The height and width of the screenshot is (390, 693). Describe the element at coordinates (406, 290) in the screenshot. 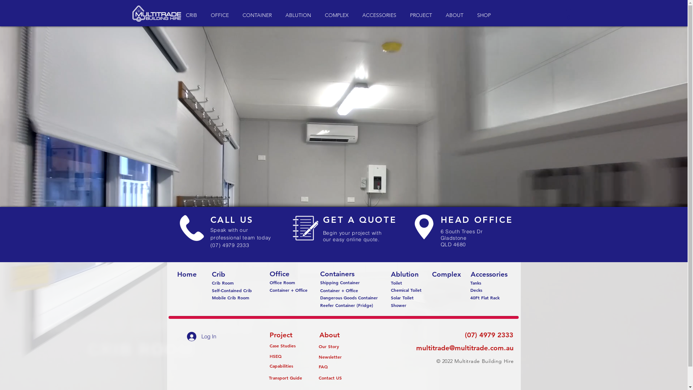

I see `Chemical Toilet` at that location.